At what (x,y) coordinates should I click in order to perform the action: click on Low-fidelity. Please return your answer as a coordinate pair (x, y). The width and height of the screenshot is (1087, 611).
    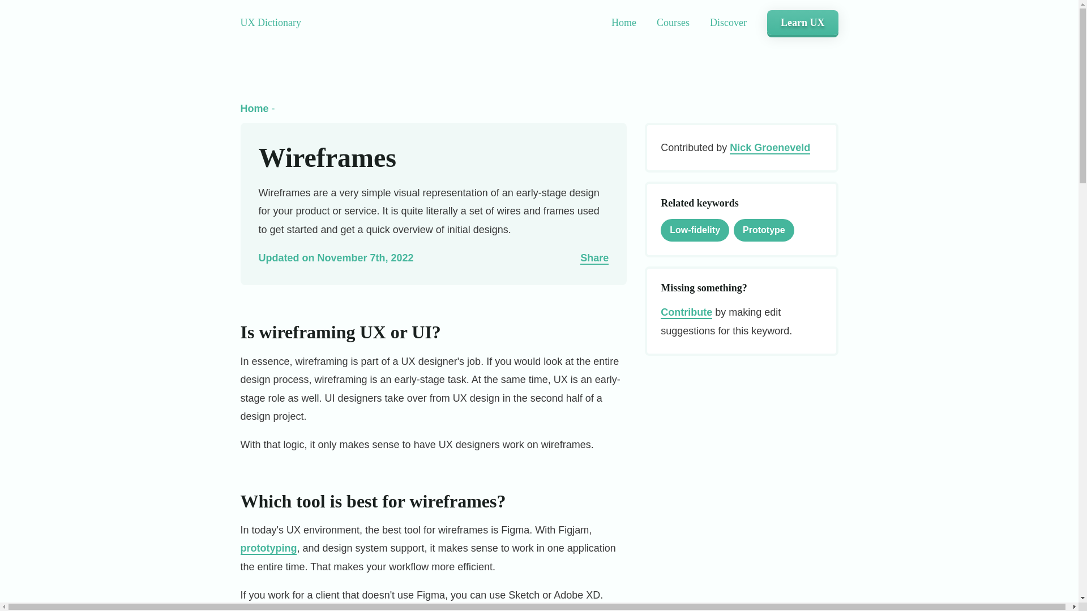
    Looking at the image, I should click on (694, 230).